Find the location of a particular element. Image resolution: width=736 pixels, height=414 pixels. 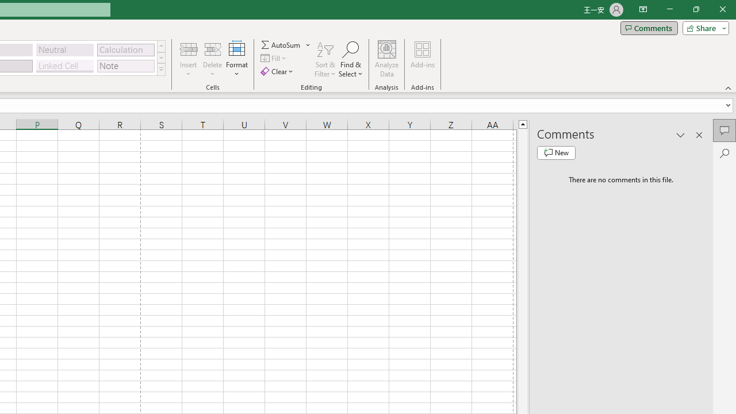

Neutral is located at coordinates (65, 49).